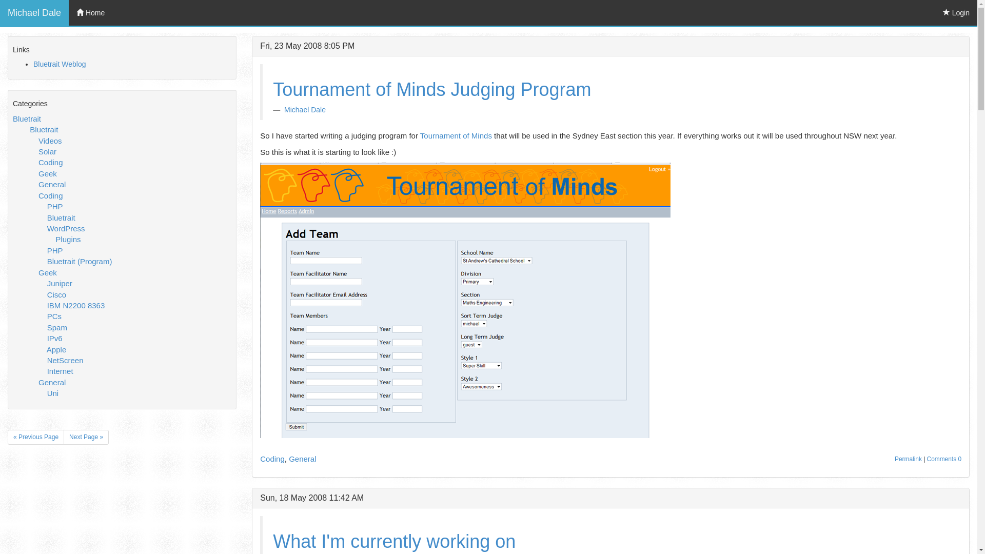 This screenshot has height=554, width=985. Describe the element at coordinates (68, 239) in the screenshot. I see `Plugins` at that location.